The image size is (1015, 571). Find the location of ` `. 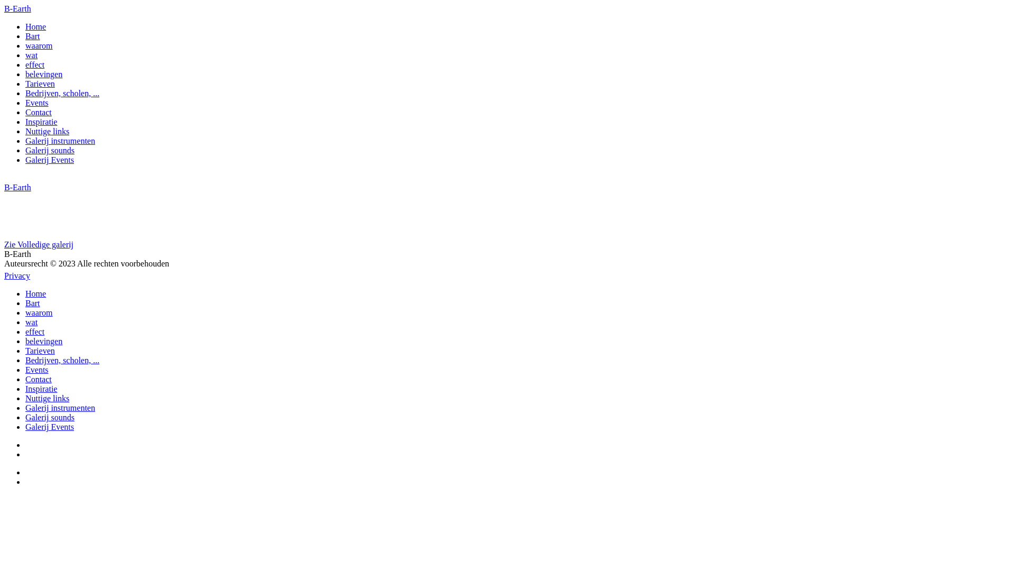

  is located at coordinates (26, 455).